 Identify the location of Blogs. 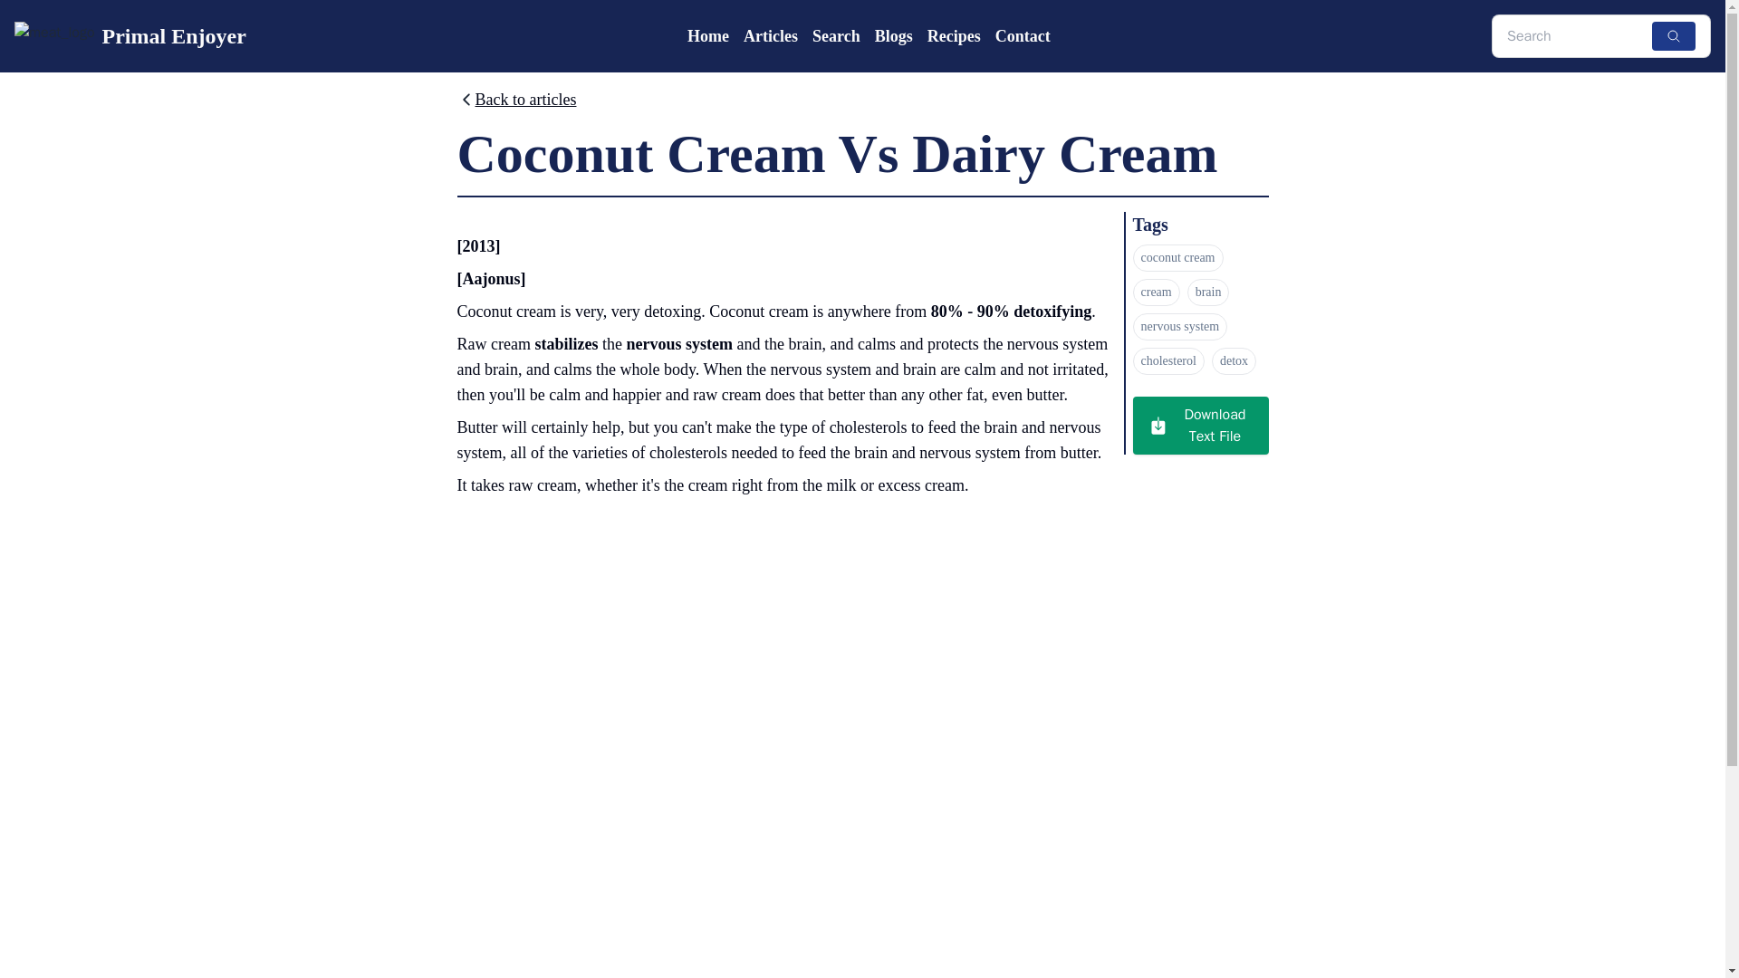
(893, 36).